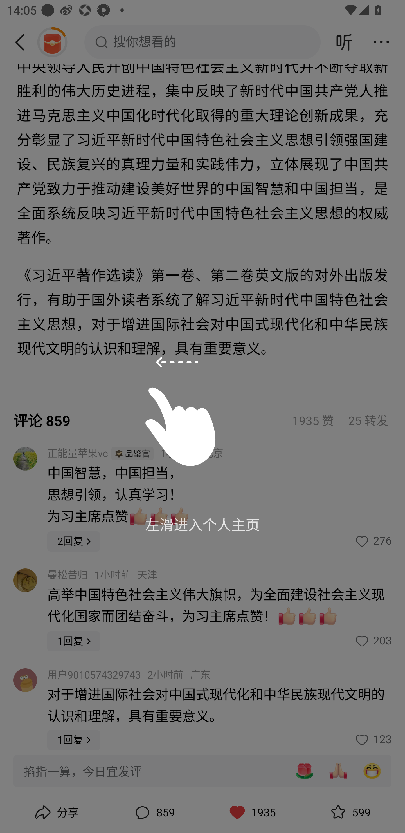  I want to click on 评论,859 859, so click(154, 812).